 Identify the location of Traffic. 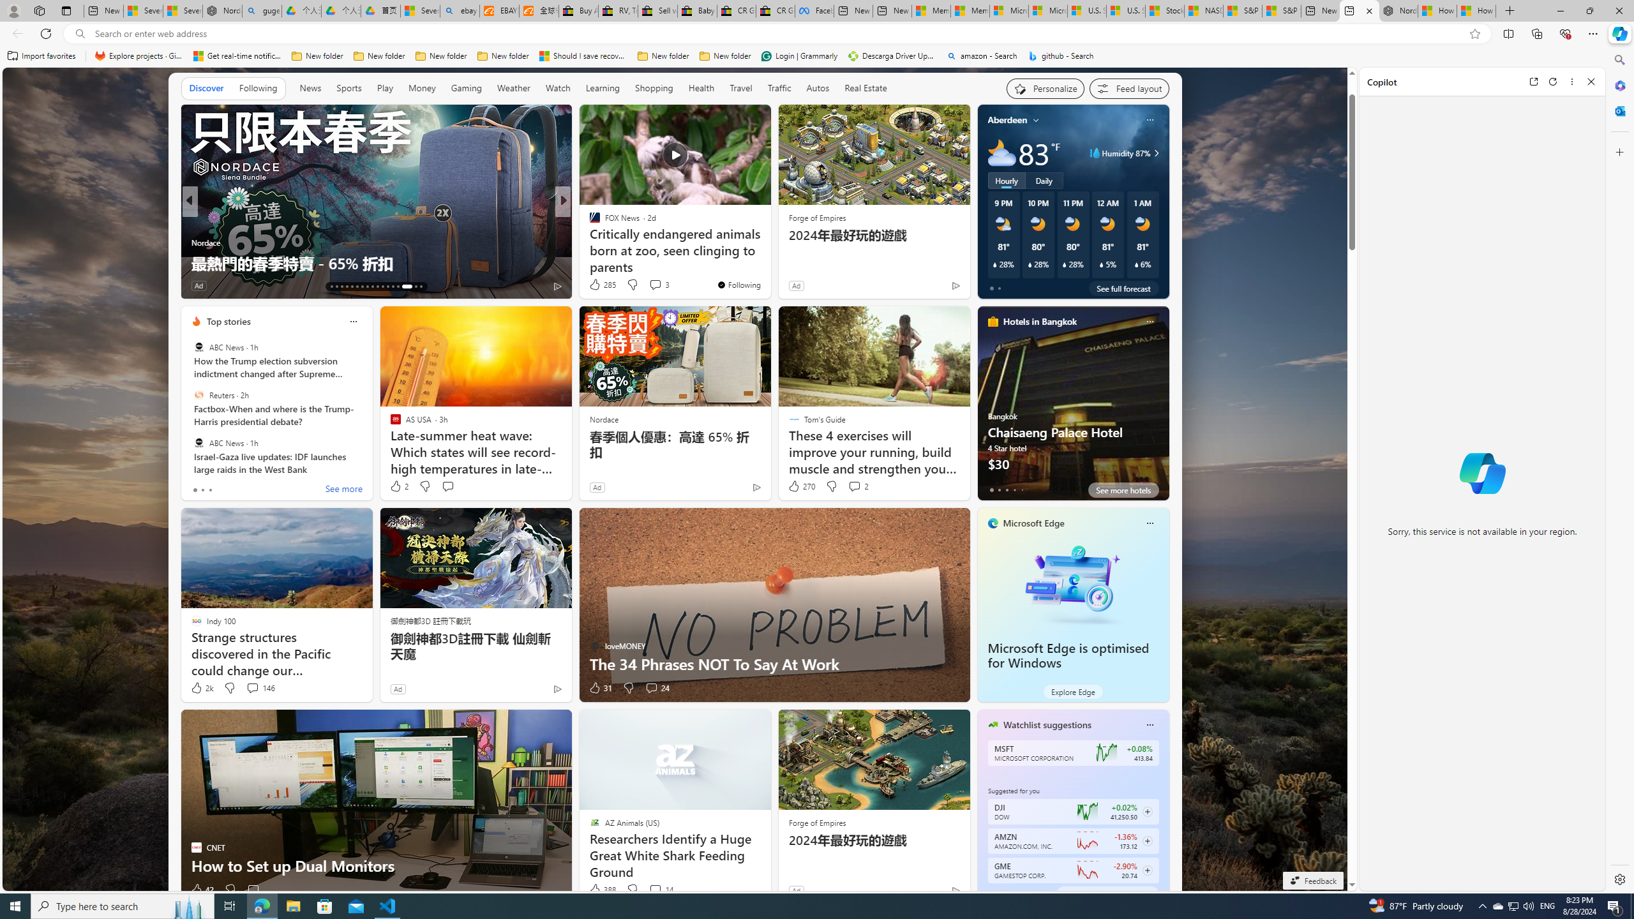
(779, 88).